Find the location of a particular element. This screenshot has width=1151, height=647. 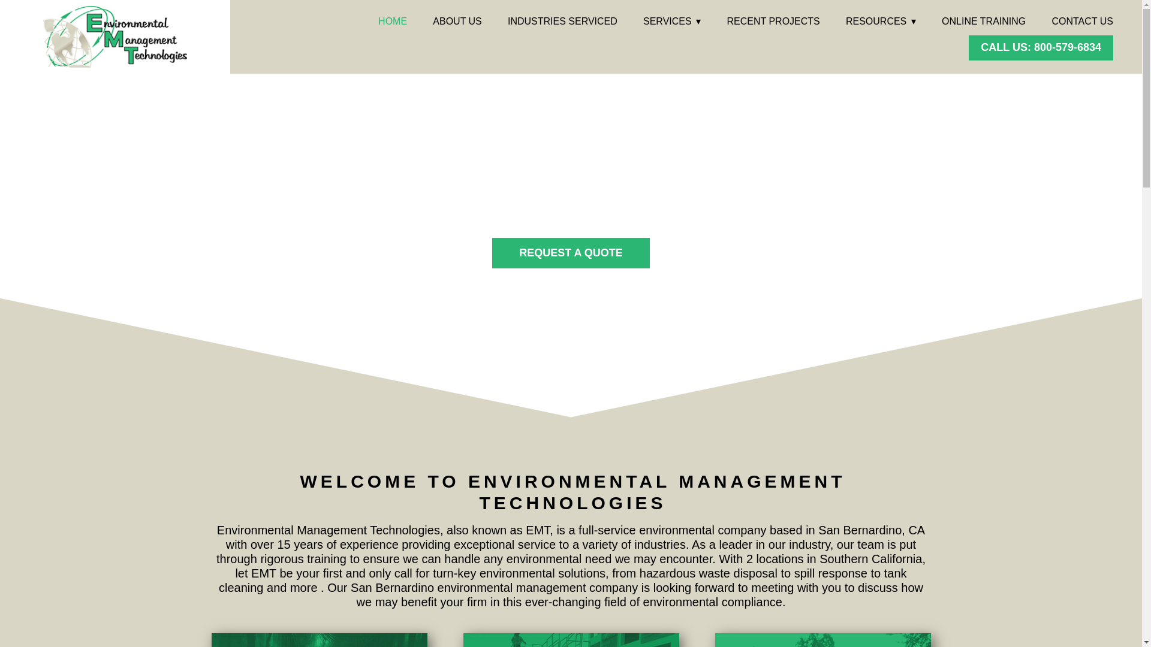

RECENT PROJECTS is located at coordinates (773, 20).